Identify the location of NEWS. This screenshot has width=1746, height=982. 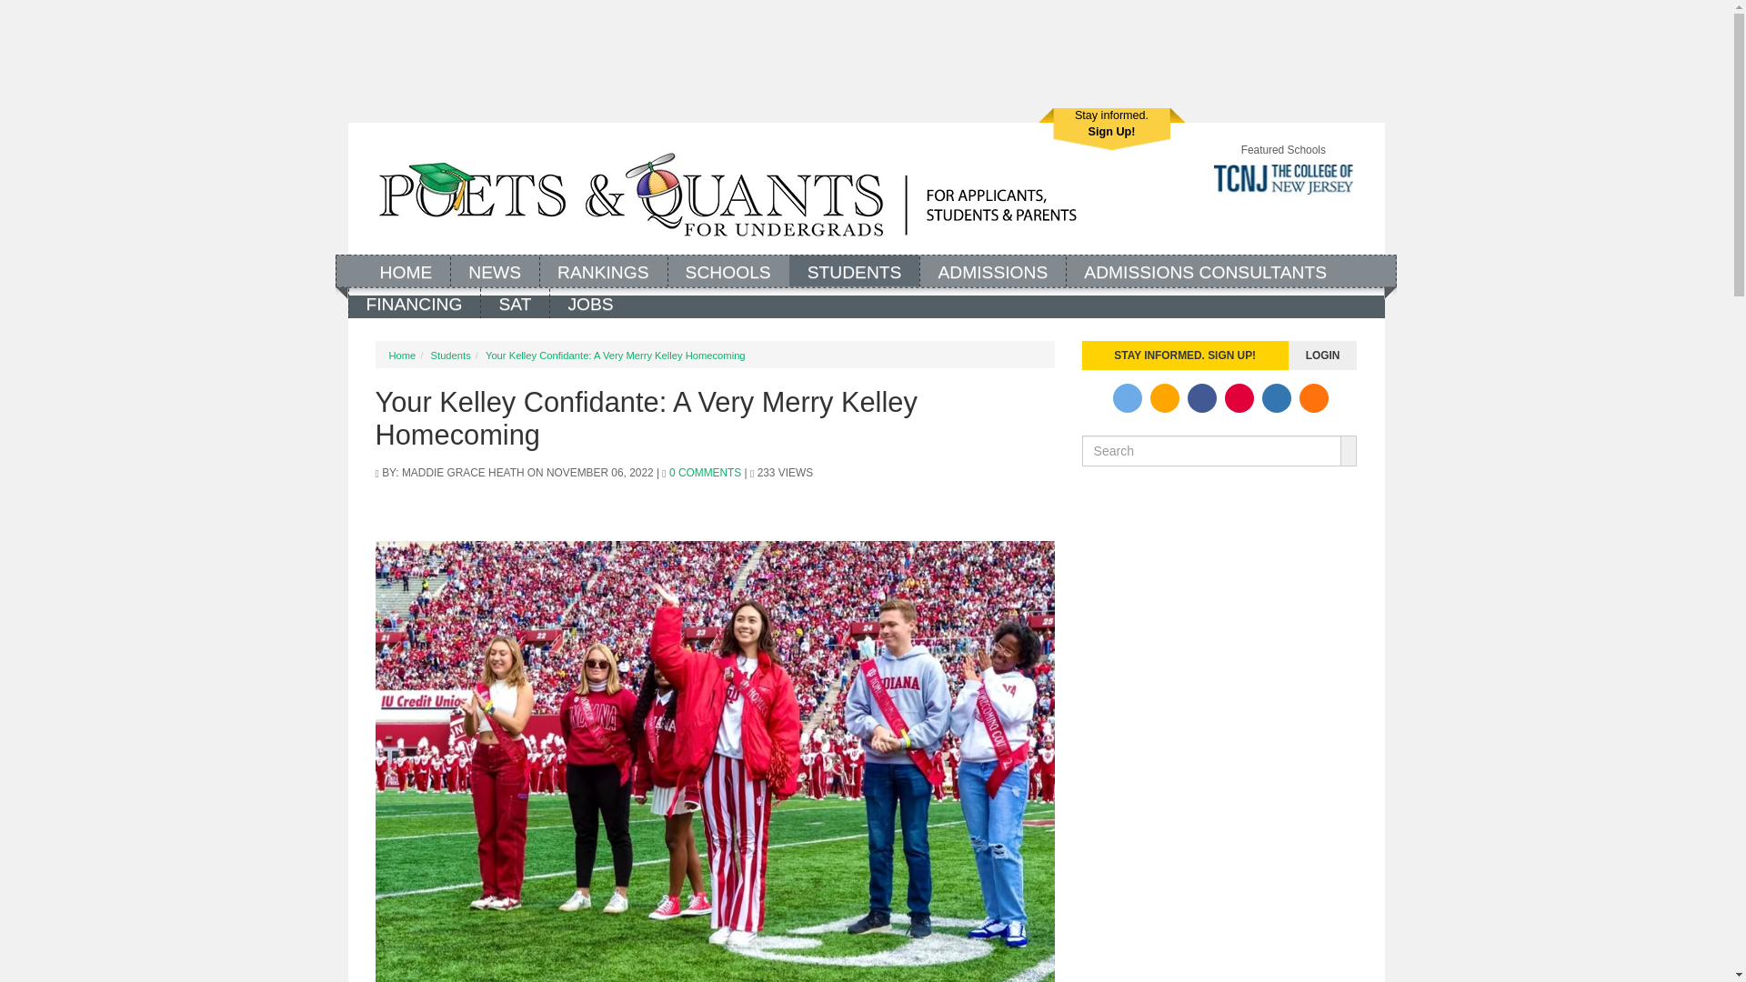
(495, 270).